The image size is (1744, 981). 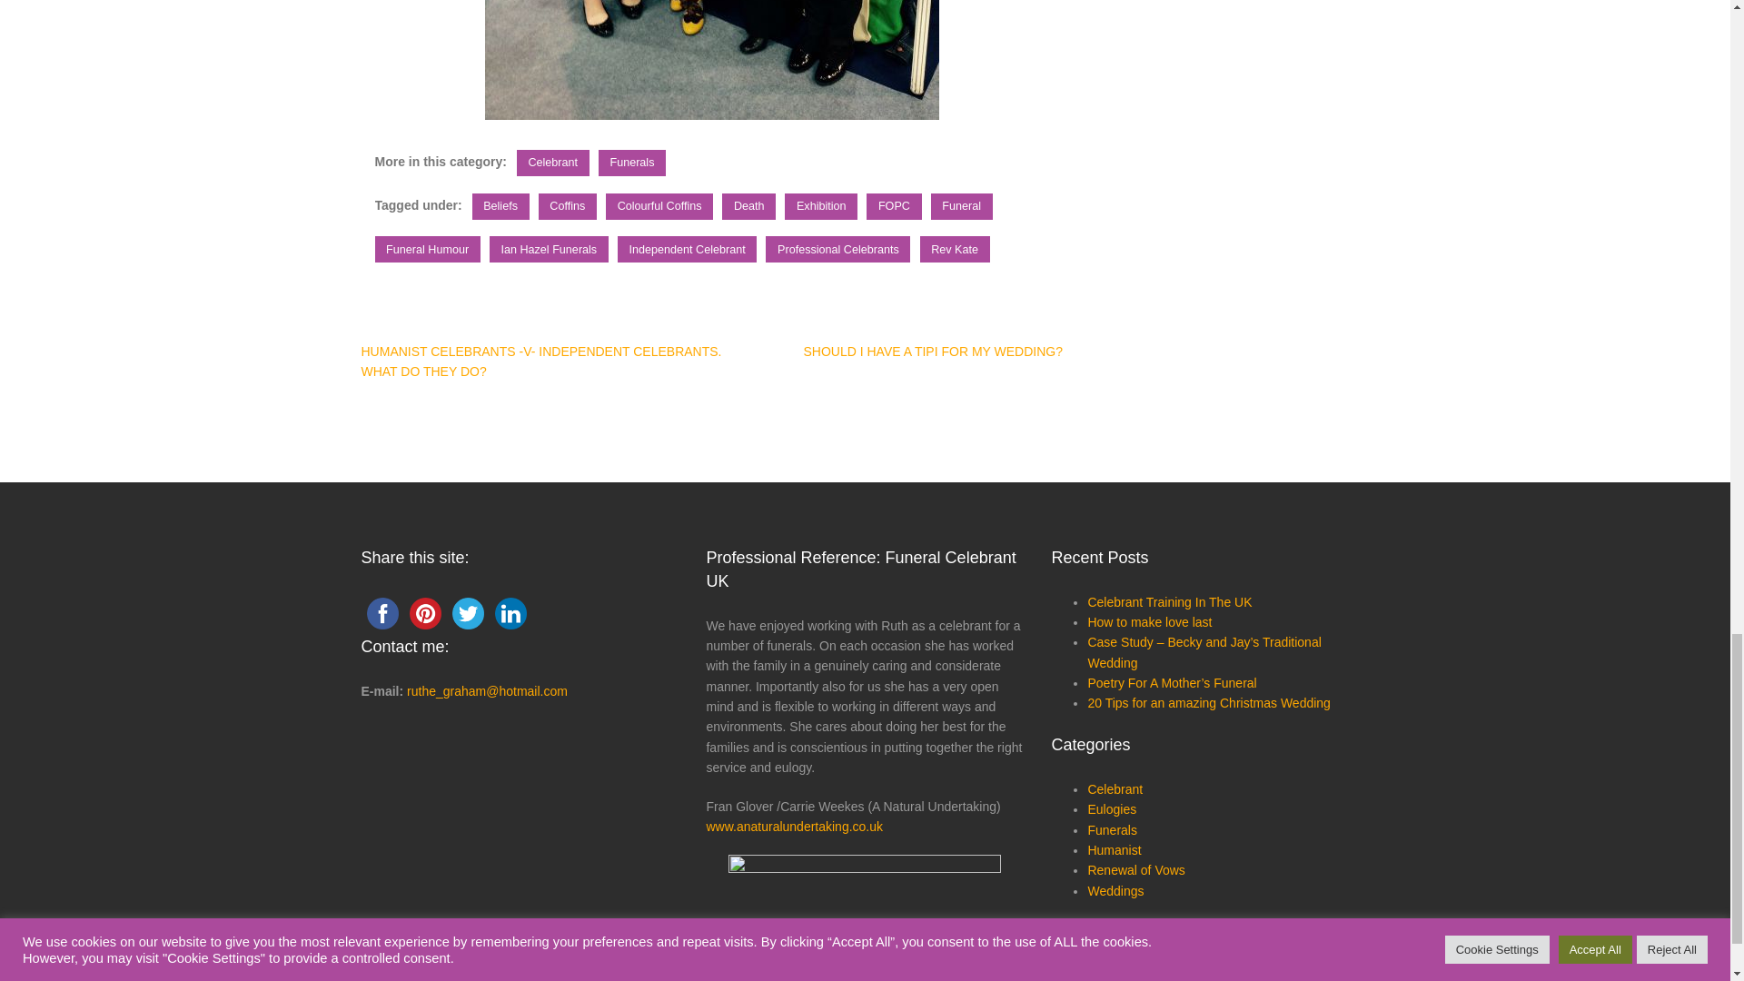 I want to click on FOPC, so click(x=894, y=205).